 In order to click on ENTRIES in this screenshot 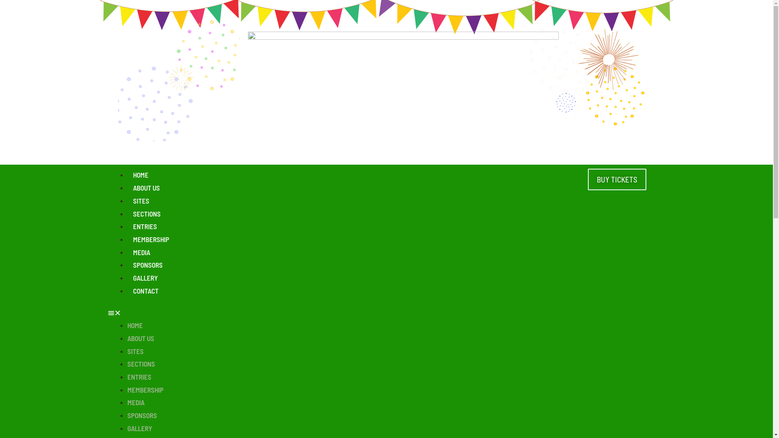, I will do `click(145, 226)`.